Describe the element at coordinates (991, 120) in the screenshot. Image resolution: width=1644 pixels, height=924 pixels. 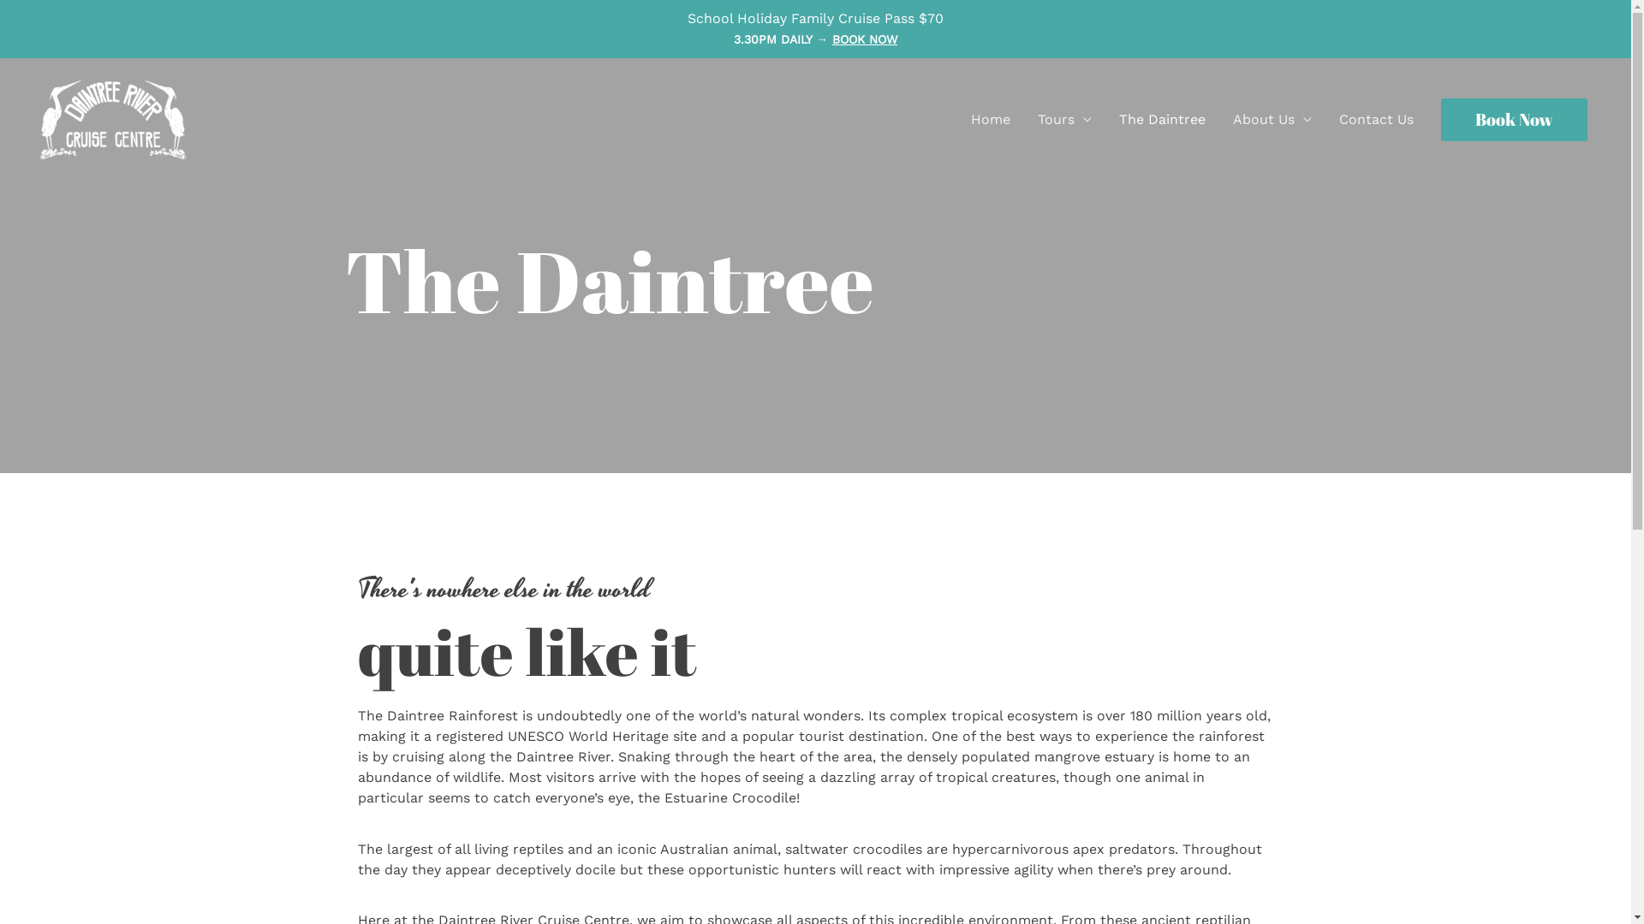
I see `Home` at that location.